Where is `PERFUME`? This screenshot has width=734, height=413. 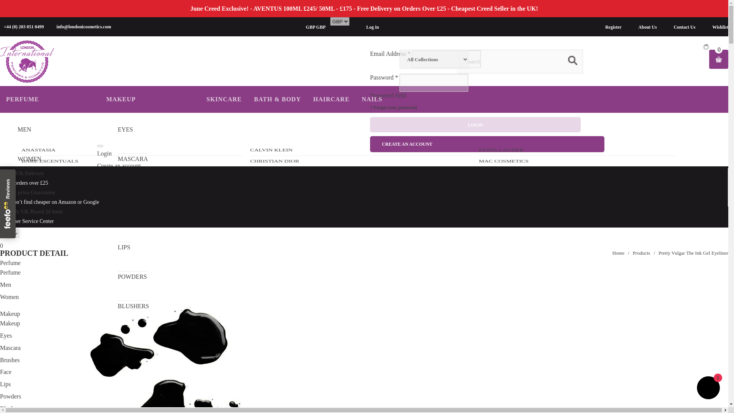 PERFUME is located at coordinates (23, 99).